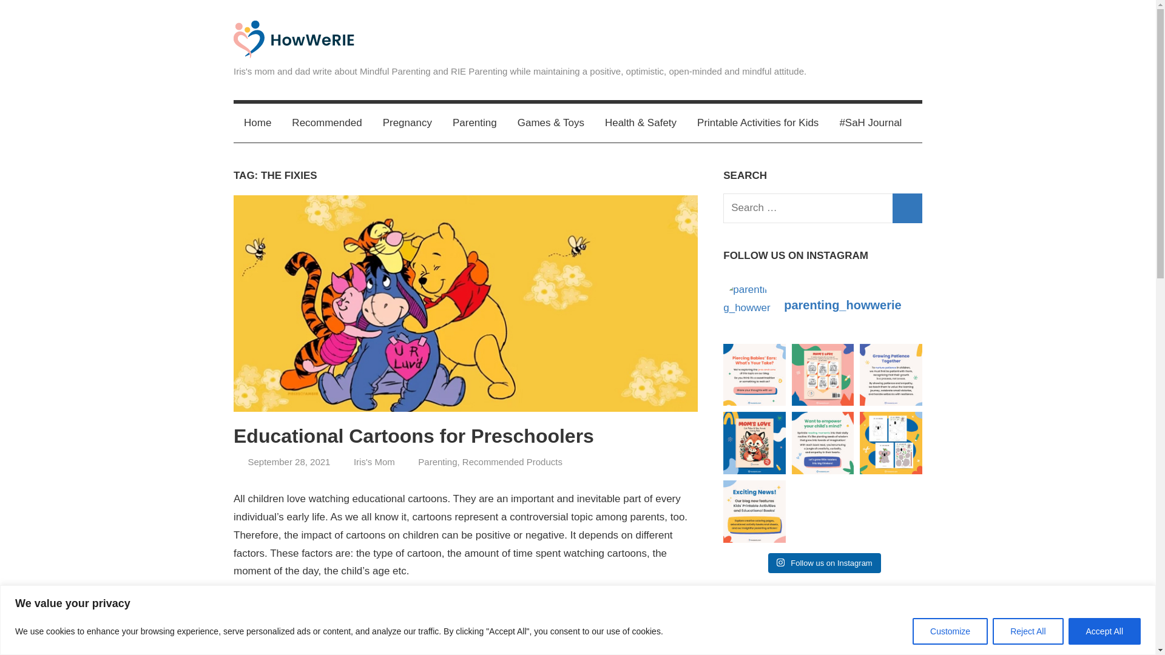 The height and width of the screenshot is (655, 1165). Describe the element at coordinates (257, 123) in the screenshot. I see `Home` at that location.